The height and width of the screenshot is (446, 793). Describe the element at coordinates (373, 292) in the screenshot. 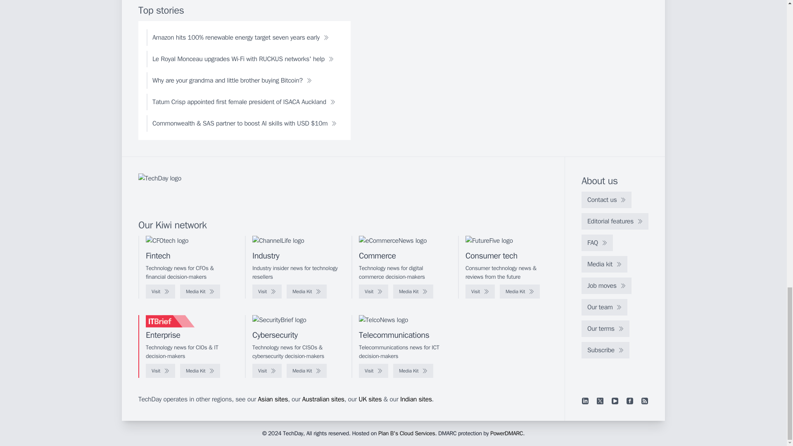

I see `Visit` at that location.